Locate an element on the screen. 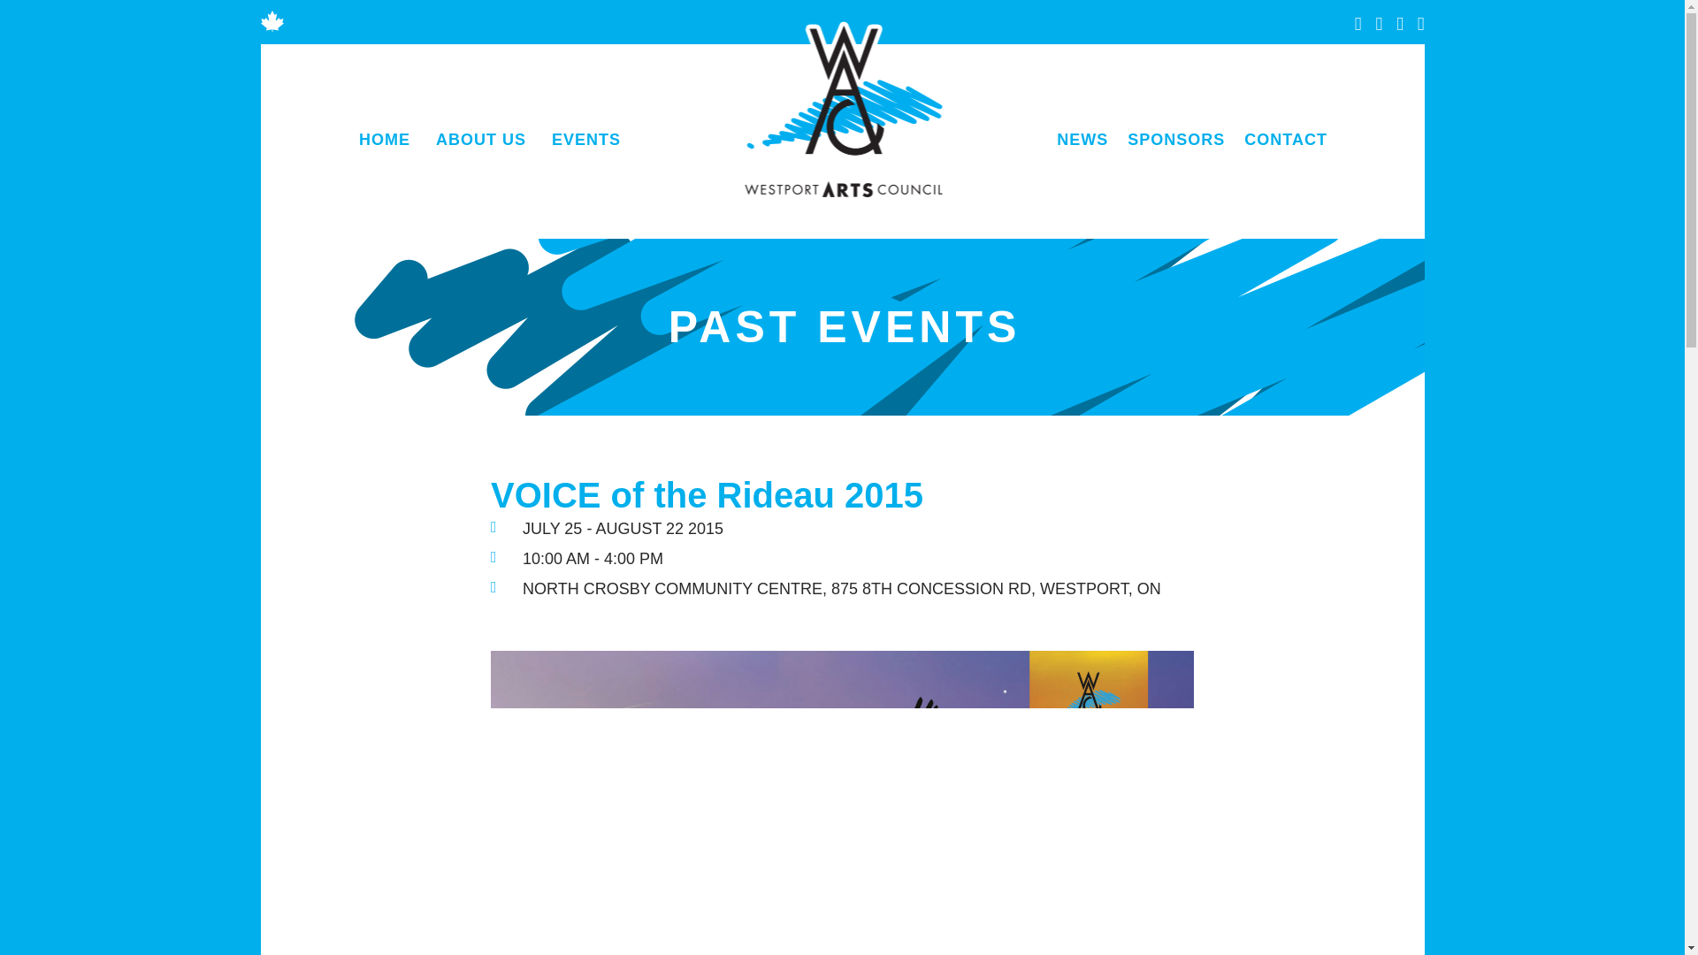 This screenshot has width=1698, height=955. HOME is located at coordinates (384, 140).